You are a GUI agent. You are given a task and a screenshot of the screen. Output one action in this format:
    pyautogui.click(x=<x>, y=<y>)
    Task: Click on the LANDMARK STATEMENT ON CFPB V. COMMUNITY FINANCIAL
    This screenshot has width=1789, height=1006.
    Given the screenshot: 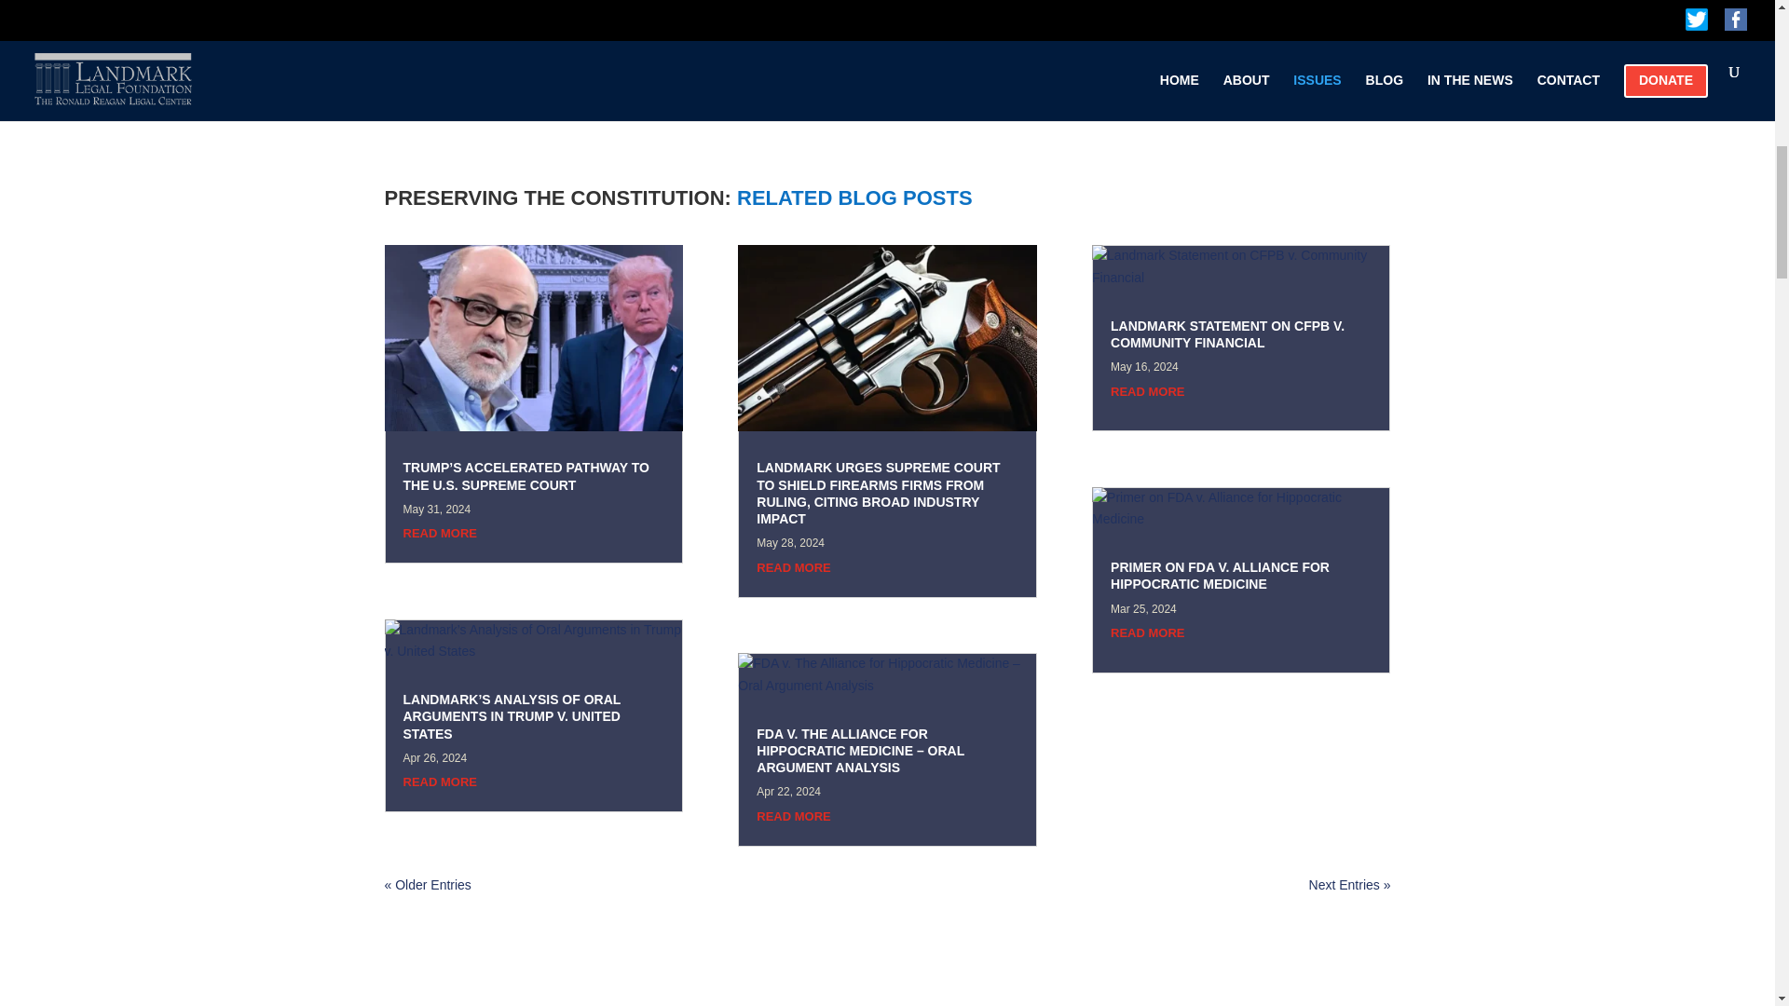 What is the action you would take?
    pyautogui.click(x=1228, y=333)
    